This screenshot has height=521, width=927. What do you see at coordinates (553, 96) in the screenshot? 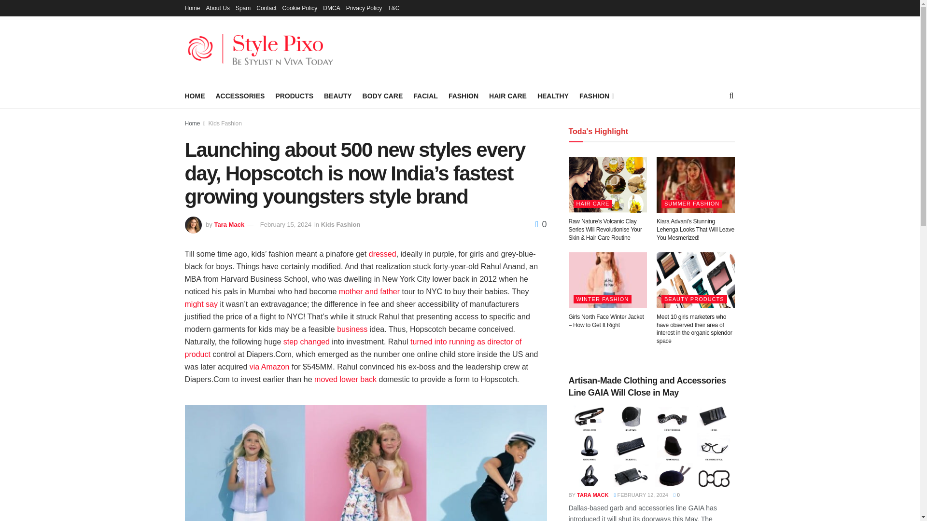
I see `HEALTHY` at bounding box center [553, 96].